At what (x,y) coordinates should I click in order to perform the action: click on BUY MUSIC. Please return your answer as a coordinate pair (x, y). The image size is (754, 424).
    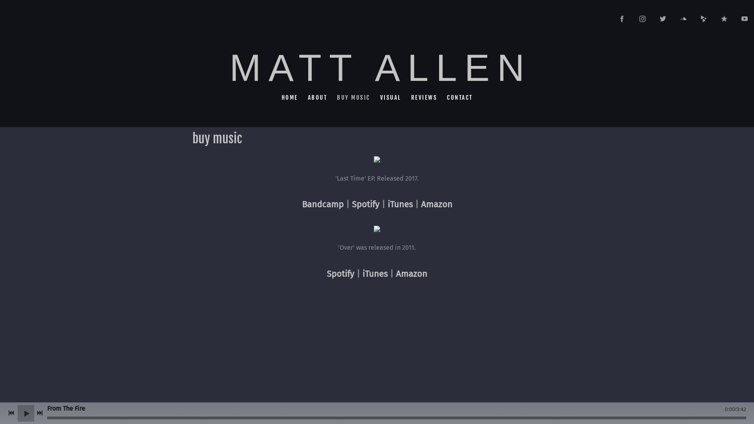
    Looking at the image, I should click on (353, 97).